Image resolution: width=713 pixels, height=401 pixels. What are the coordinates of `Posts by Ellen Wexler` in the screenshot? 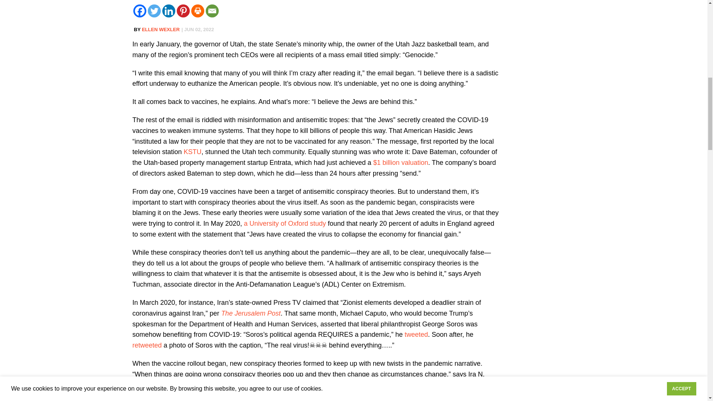 It's located at (160, 30).